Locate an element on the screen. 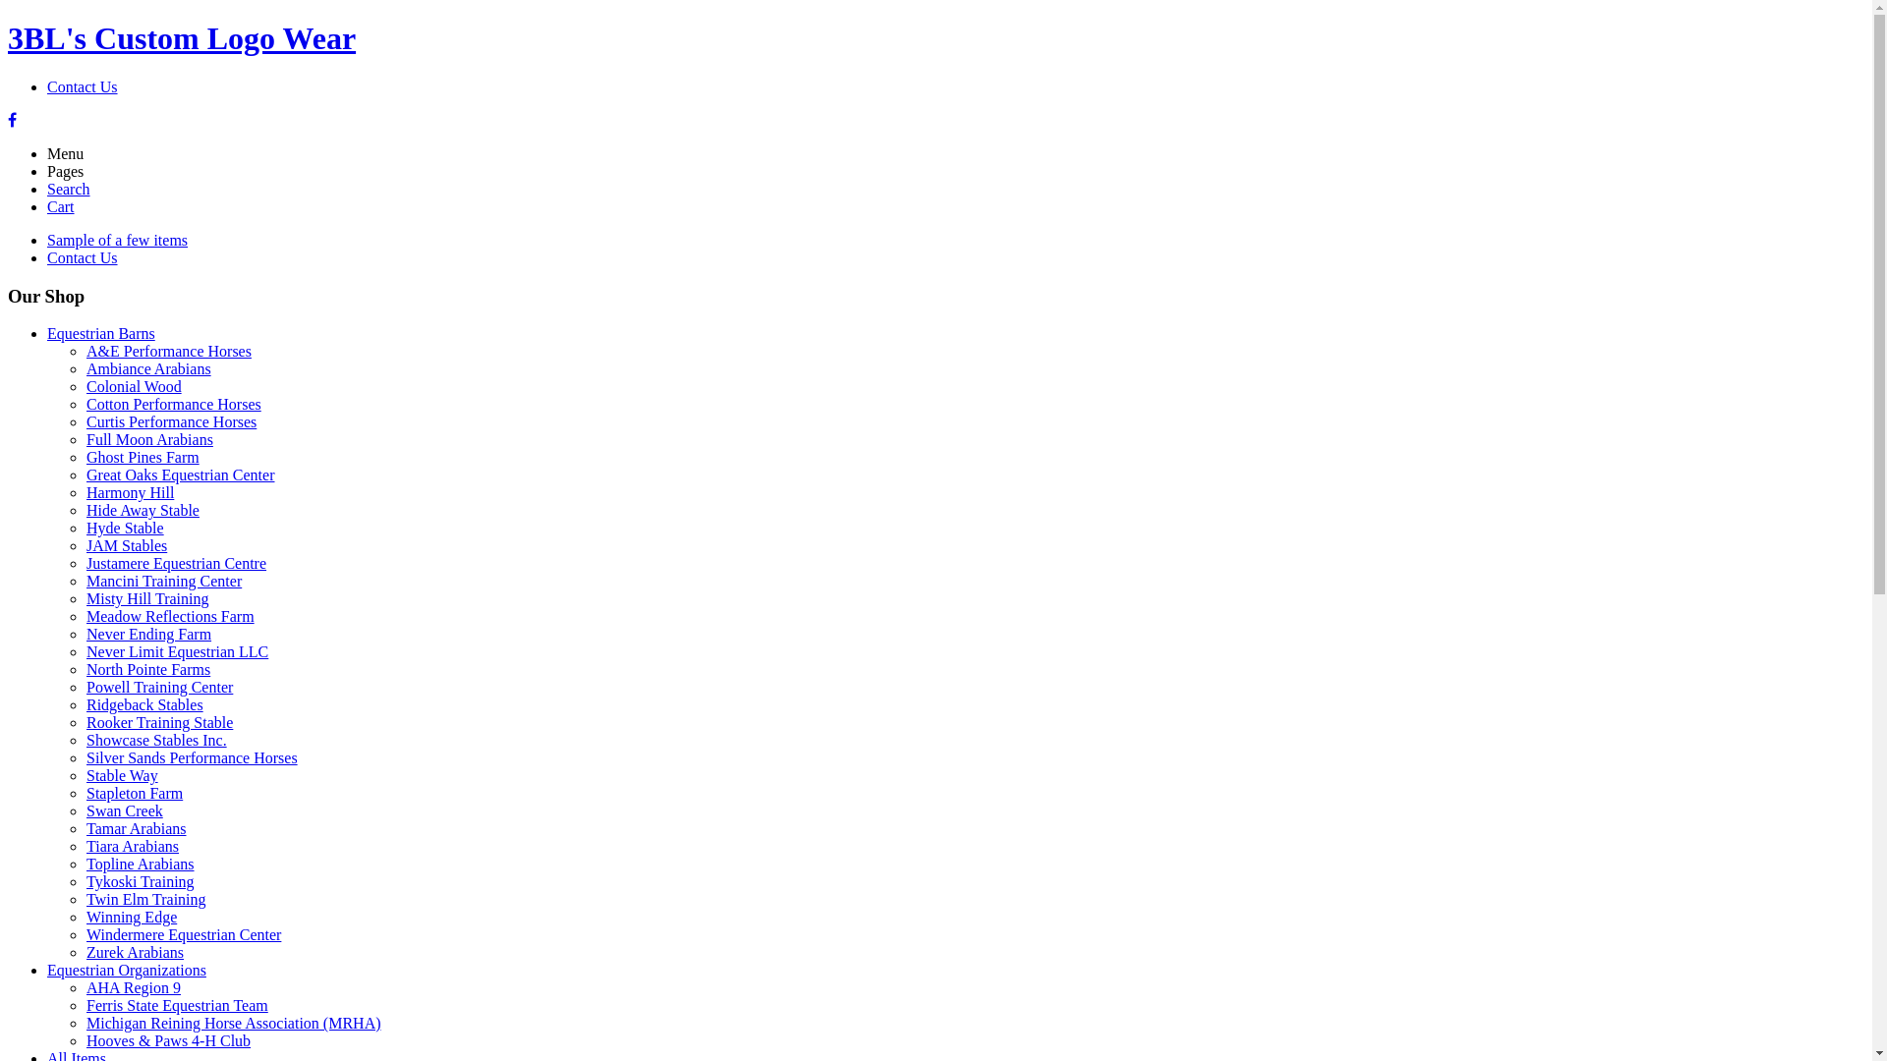  Sample of a few items is located at coordinates (118, 240).